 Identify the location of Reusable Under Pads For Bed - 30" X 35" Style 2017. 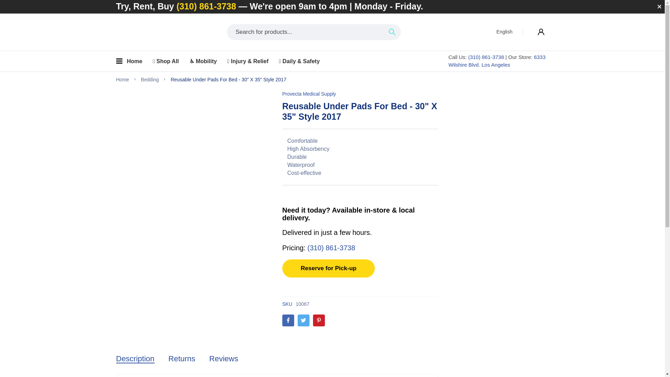
(228, 80).